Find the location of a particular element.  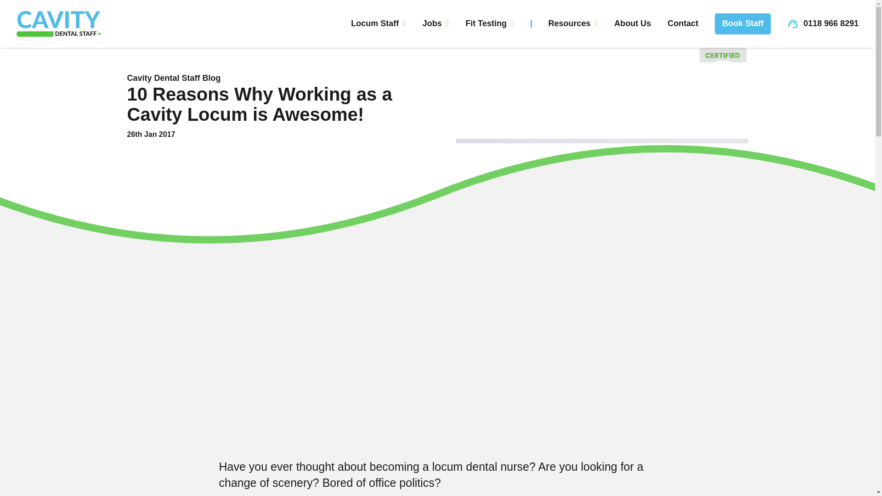

Locum Staff is located at coordinates (379, 23).